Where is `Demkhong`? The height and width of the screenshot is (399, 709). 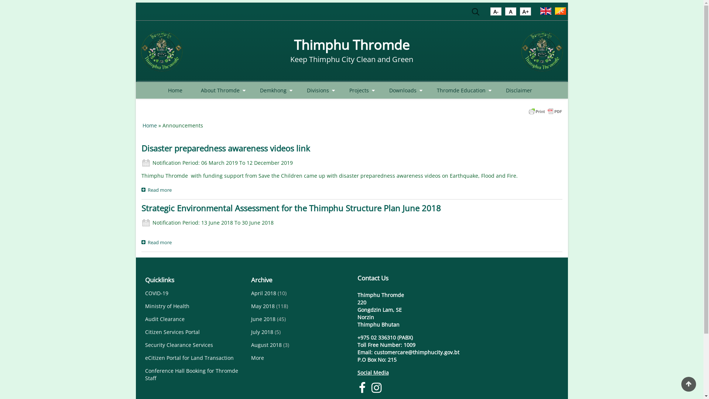 Demkhong is located at coordinates (274, 90).